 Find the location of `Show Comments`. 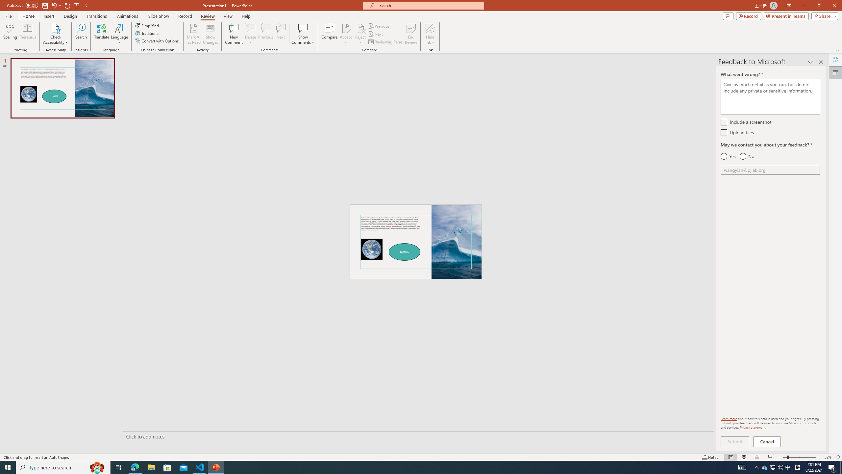

Show Comments is located at coordinates (303, 28).